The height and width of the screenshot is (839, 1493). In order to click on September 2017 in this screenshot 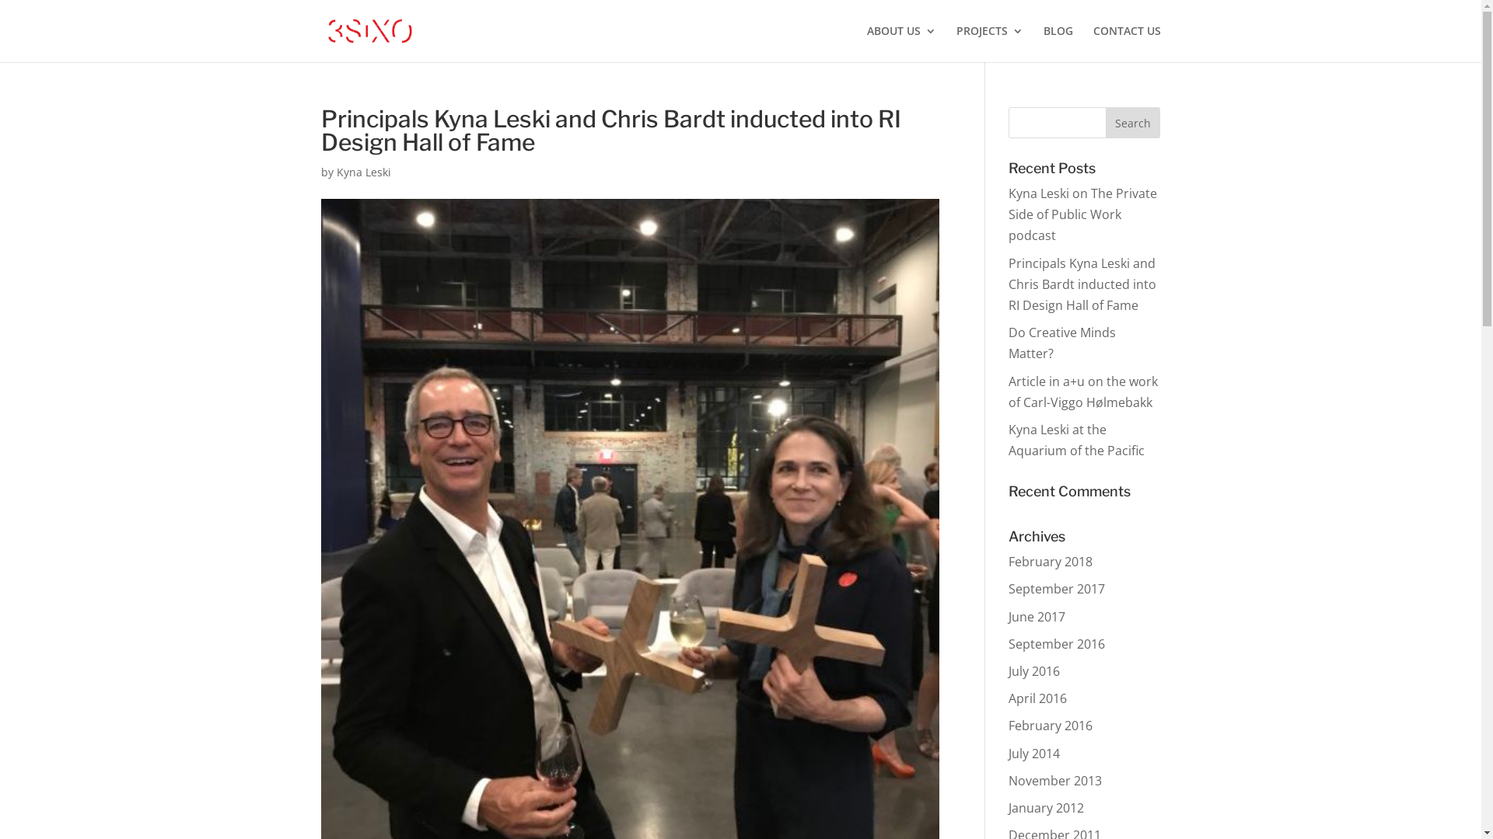, I will do `click(1057, 589)`.